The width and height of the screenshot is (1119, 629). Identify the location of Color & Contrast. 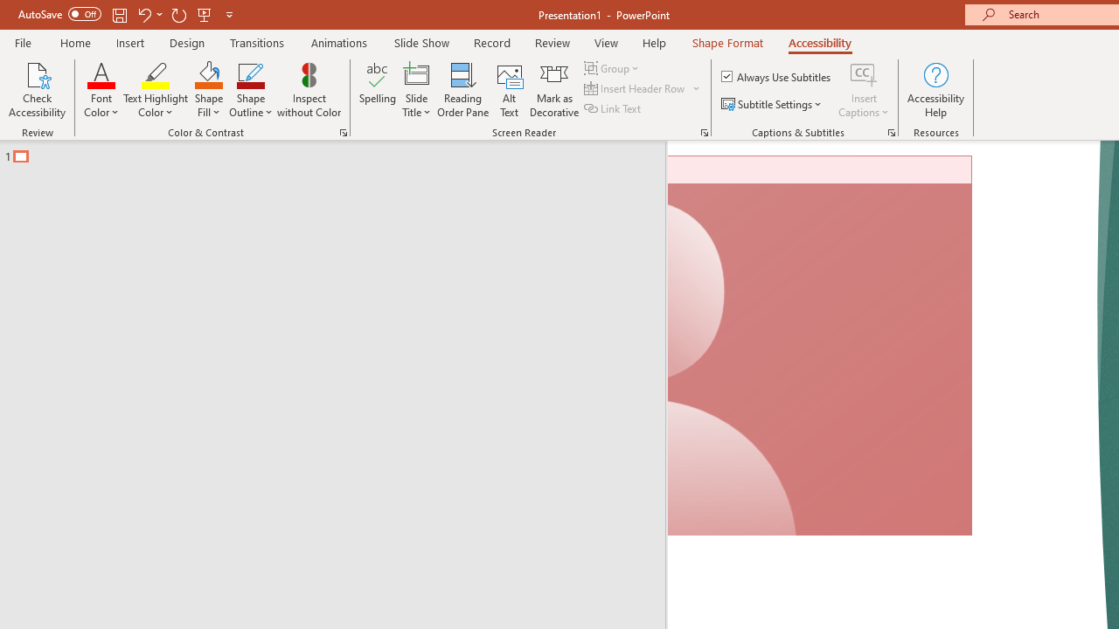
(343, 133).